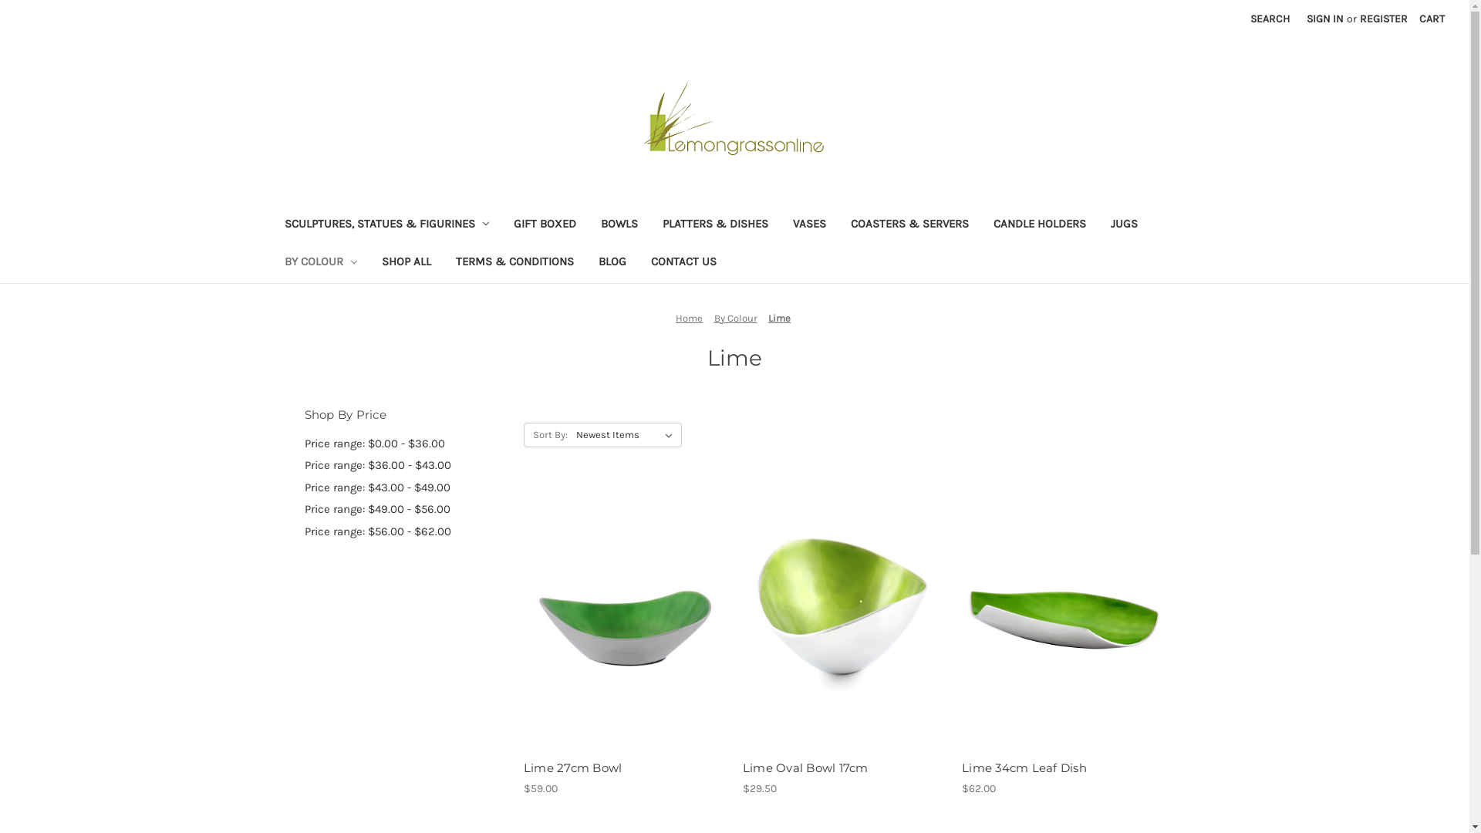  I want to click on COASTERS & SERVERS, so click(910, 225).